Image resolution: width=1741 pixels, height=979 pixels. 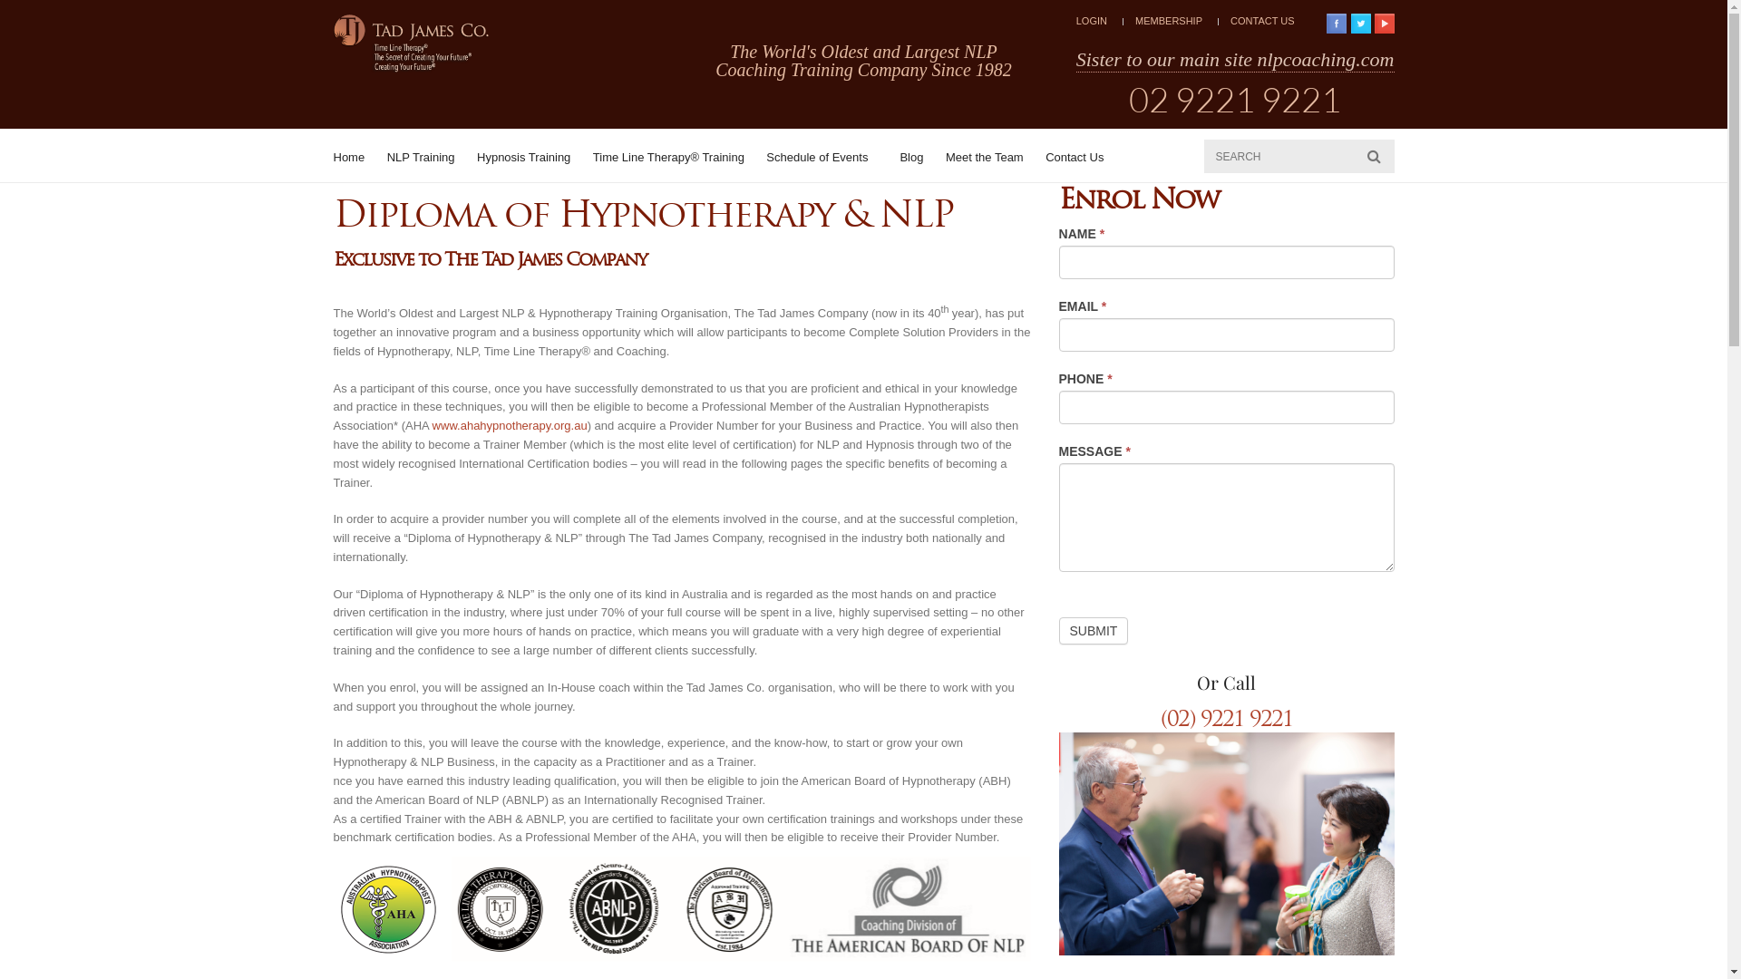 What do you see at coordinates (1169, 21) in the screenshot?
I see `MEMBERSHIP` at bounding box center [1169, 21].